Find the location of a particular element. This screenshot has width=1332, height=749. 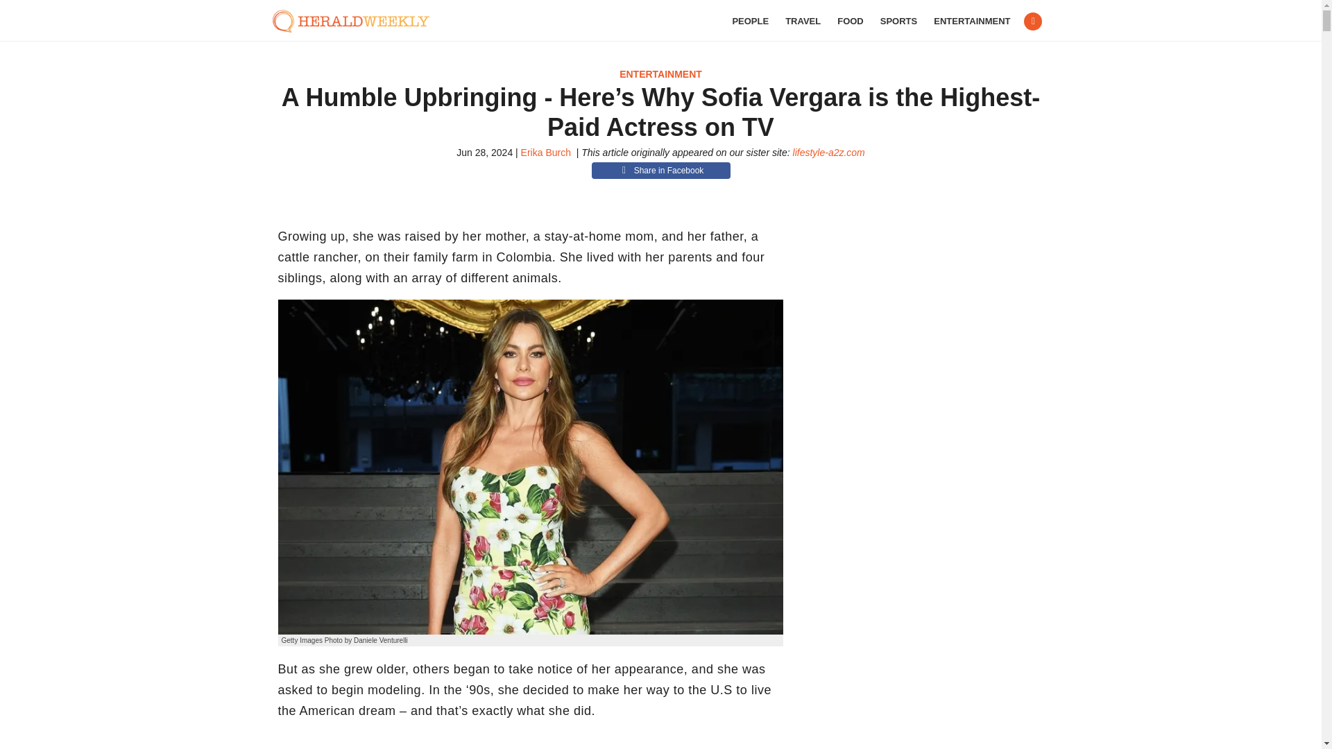

lifestyle-a2z.com is located at coordinates (828, 152).